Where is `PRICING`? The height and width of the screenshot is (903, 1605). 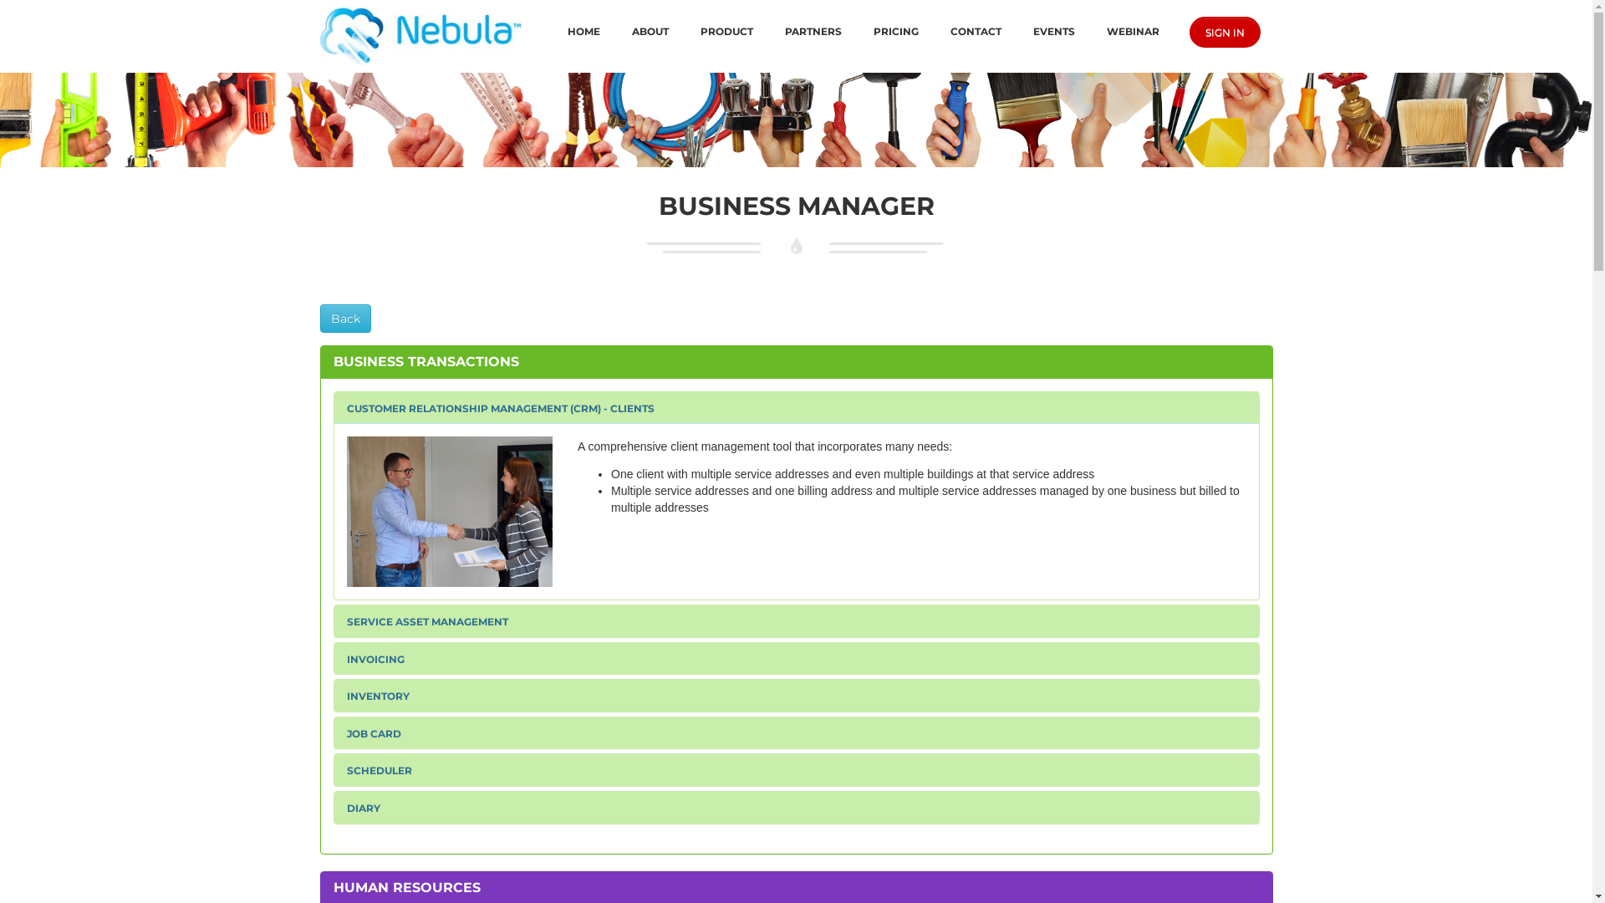
PRICING is located at coordinates (896, 32).